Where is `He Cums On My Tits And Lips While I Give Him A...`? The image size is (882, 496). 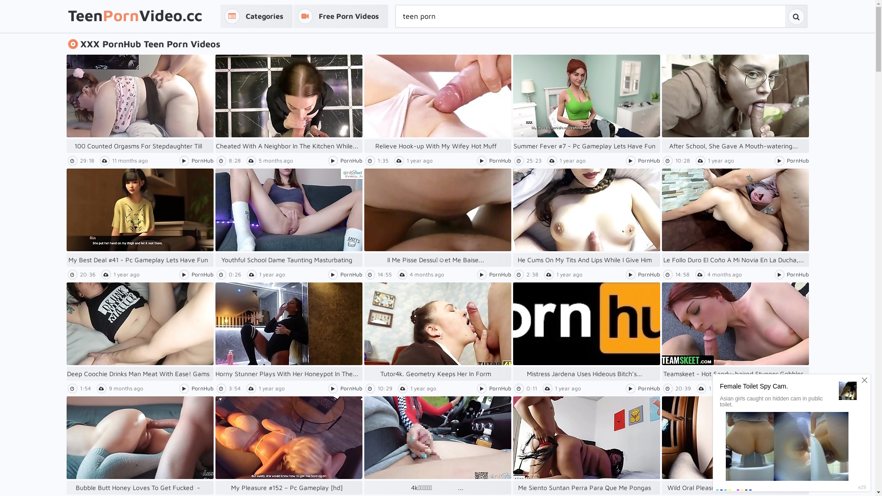
He Cums On My Tits And Lips While I Give Him A... is located at coordinates (586, 218).